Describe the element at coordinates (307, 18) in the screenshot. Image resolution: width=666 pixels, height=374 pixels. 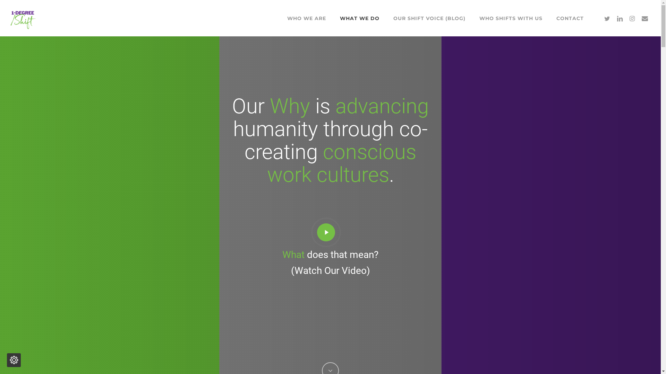
I see `WHO WE ARE` at that location.